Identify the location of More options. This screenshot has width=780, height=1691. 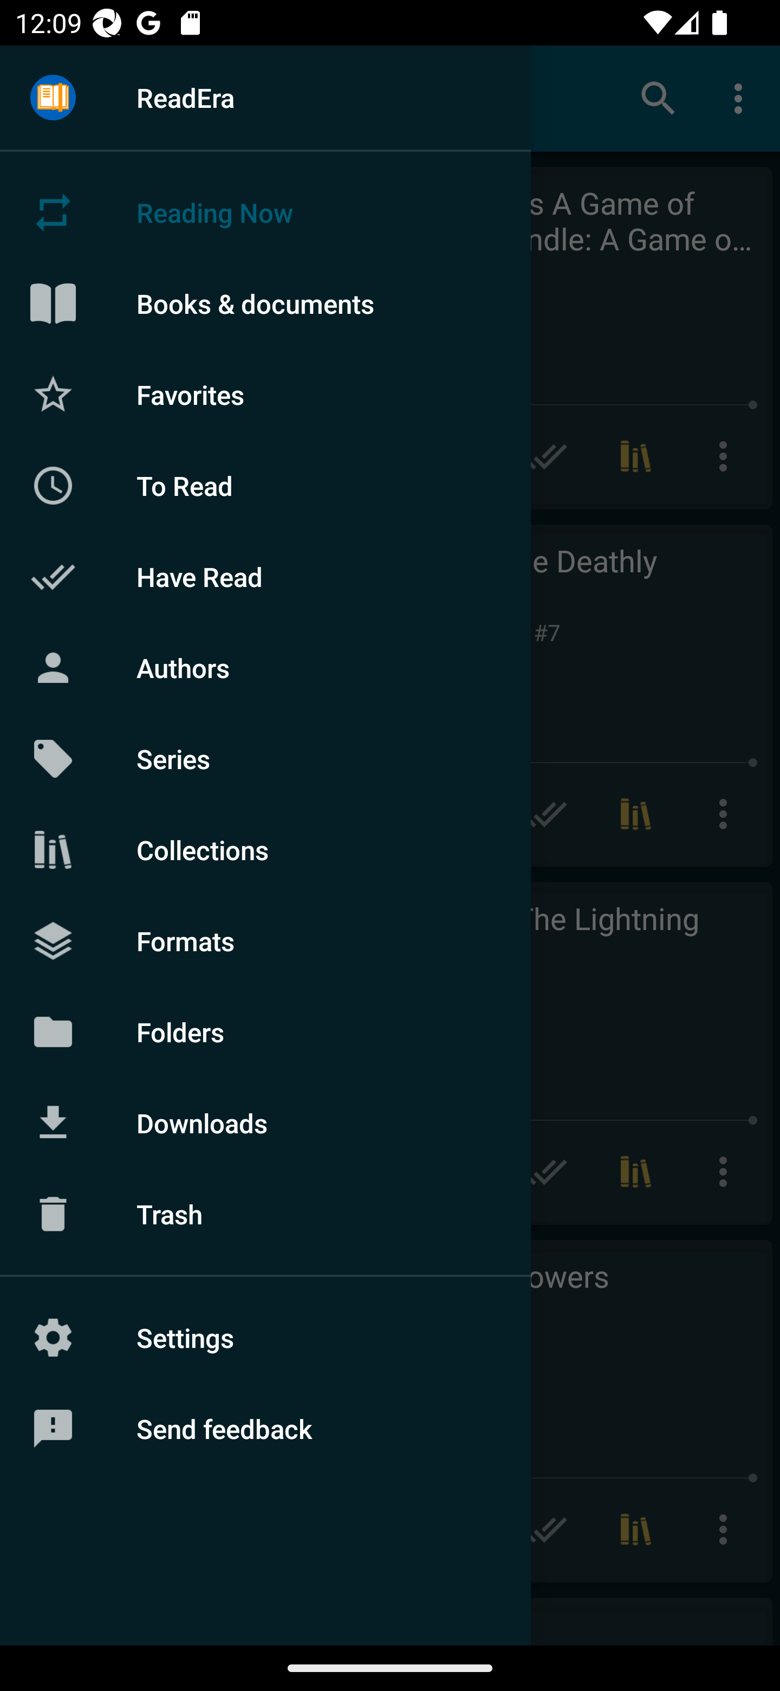
(742, 98).